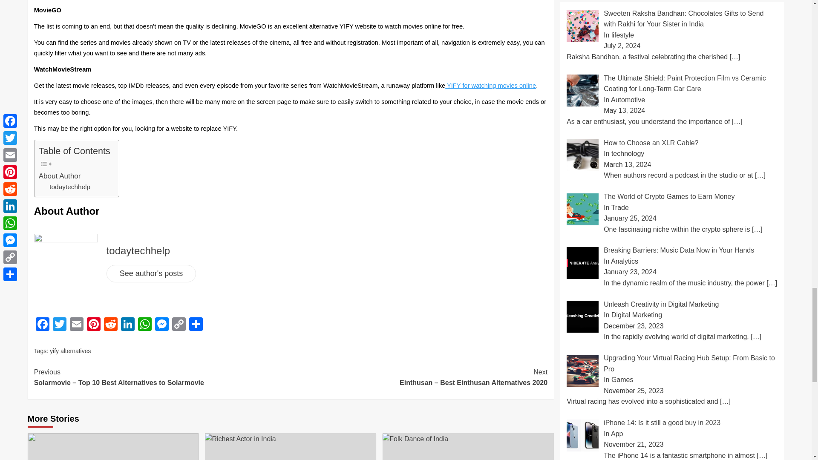  What do you see at coordinates (111, 325) in the screenshot?
I see `Reddit` at bounding box center [111, 325].